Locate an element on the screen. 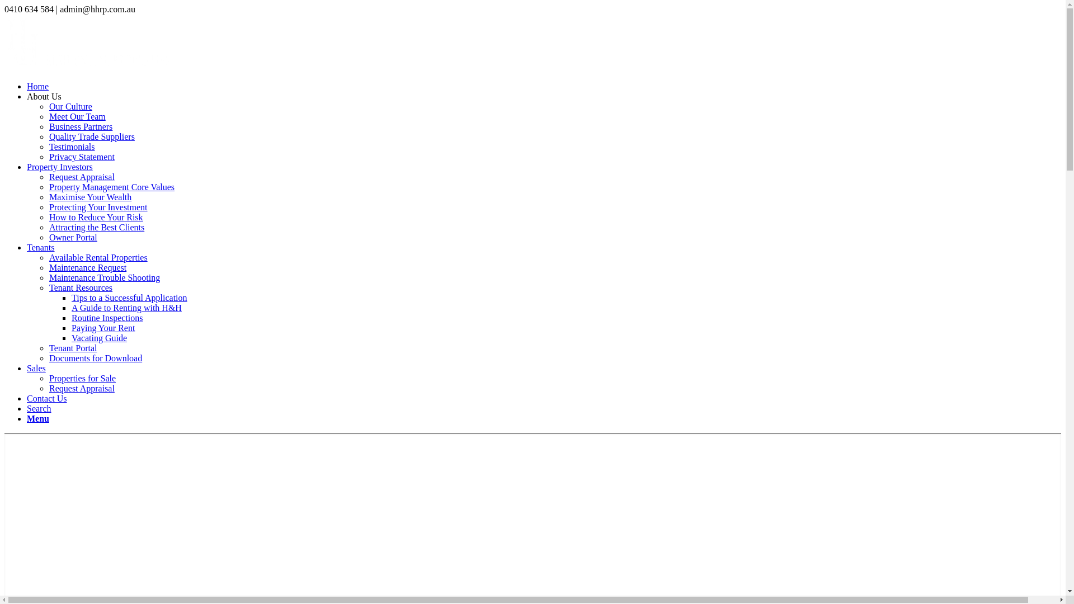 This screenshot has height=604, width=1074. Testimonials is located at coordinates (72, 147).